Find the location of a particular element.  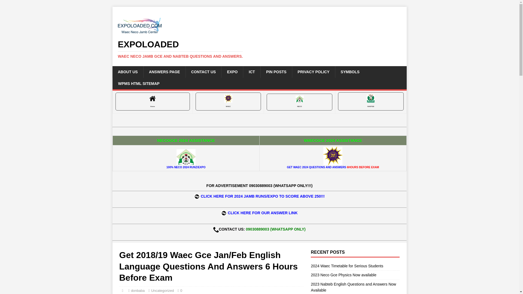

WPMS HTML SITEMAP is located at coordinates (138, 84).